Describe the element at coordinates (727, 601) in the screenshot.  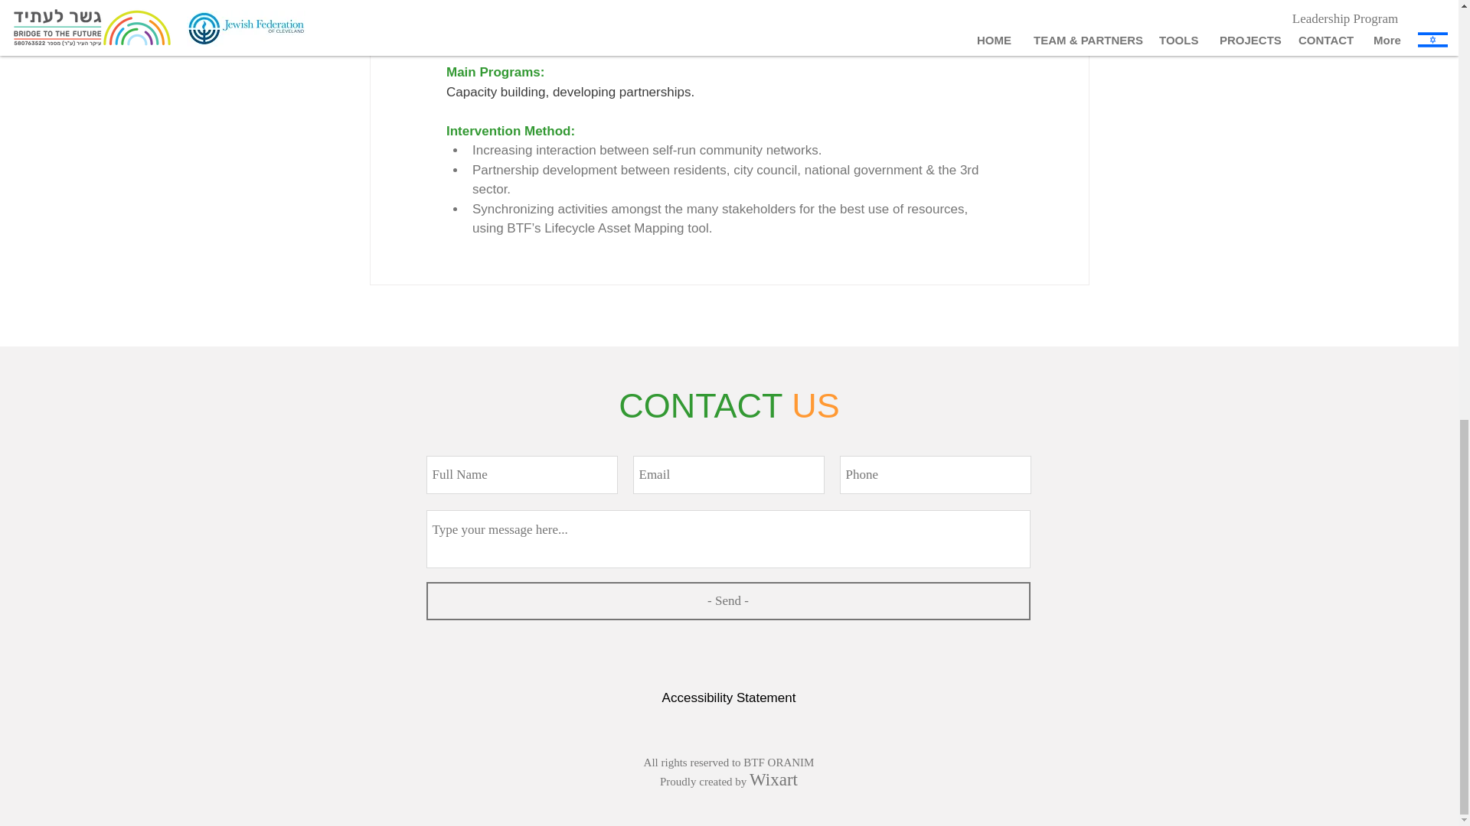
I see `- Send -` at that location.